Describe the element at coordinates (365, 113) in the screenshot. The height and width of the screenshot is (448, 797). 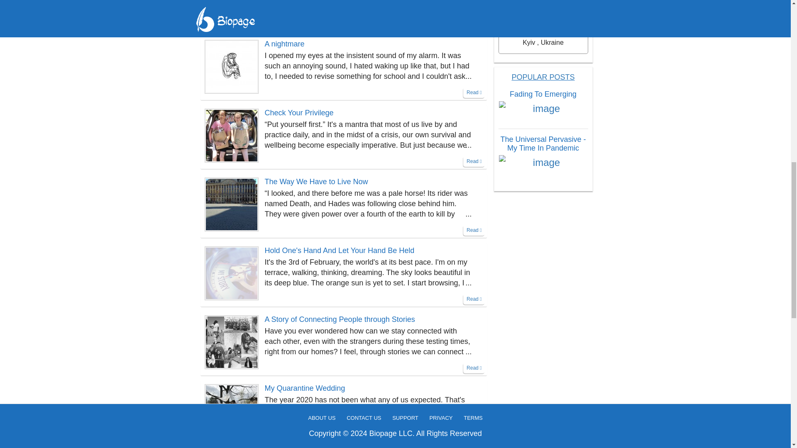
I see `Visit post` at that location.